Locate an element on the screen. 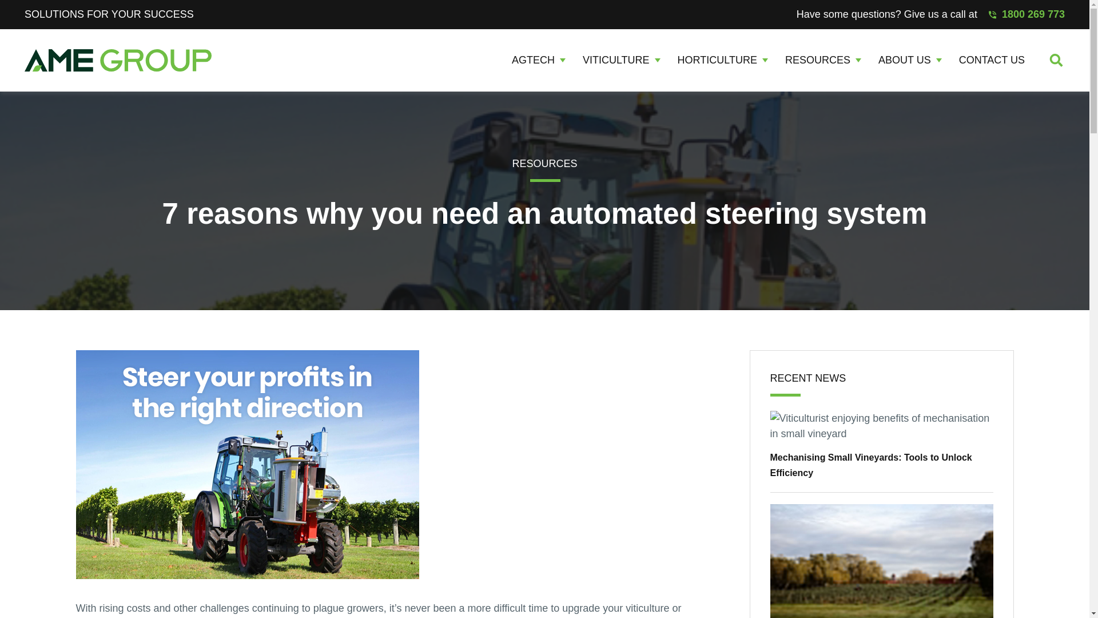 The height and width of the screenshot is (618, 1098). AGTECH is located at coordinates (539, 60).